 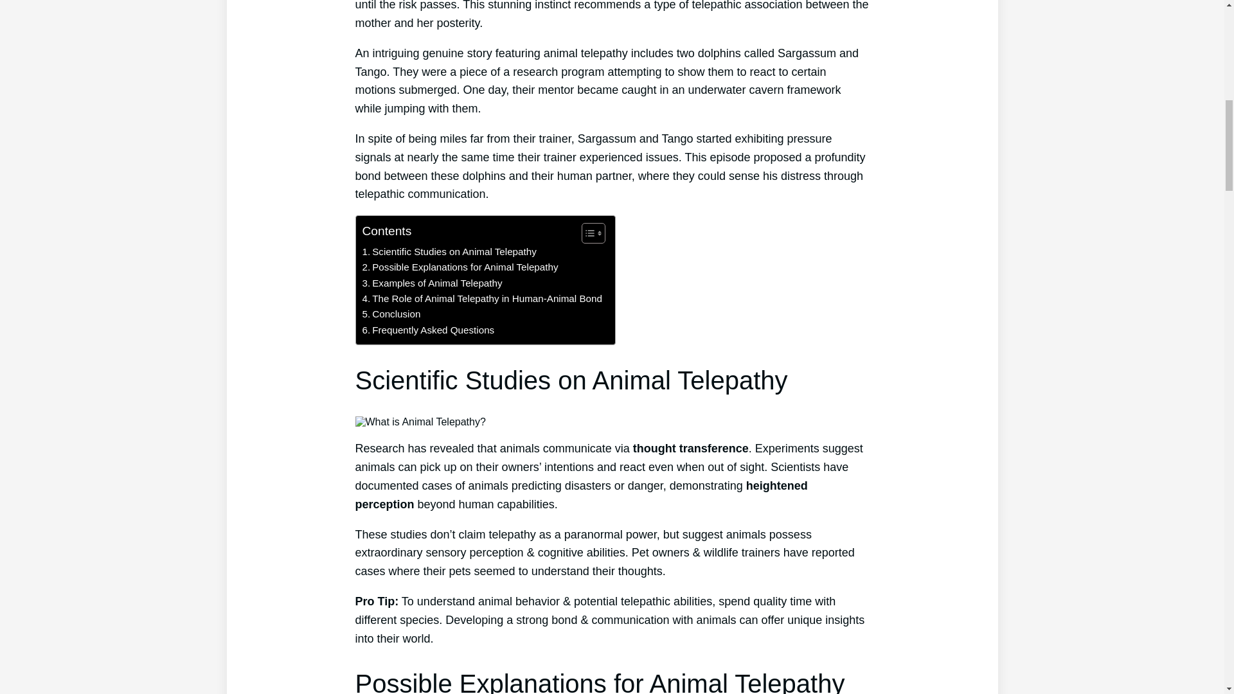 I want to click on Conclusion, so click(x=391, y=314).